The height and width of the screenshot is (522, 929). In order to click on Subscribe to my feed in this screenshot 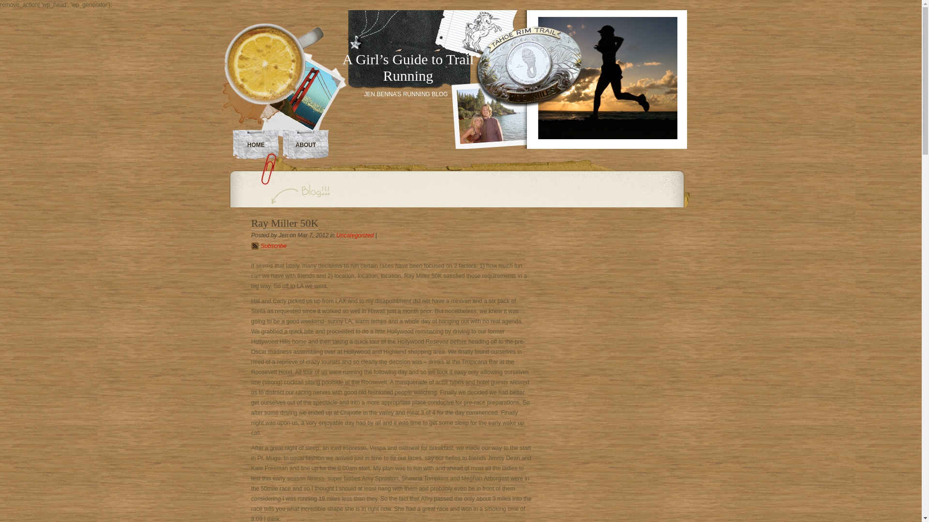, I will do `click(273, 246)`.